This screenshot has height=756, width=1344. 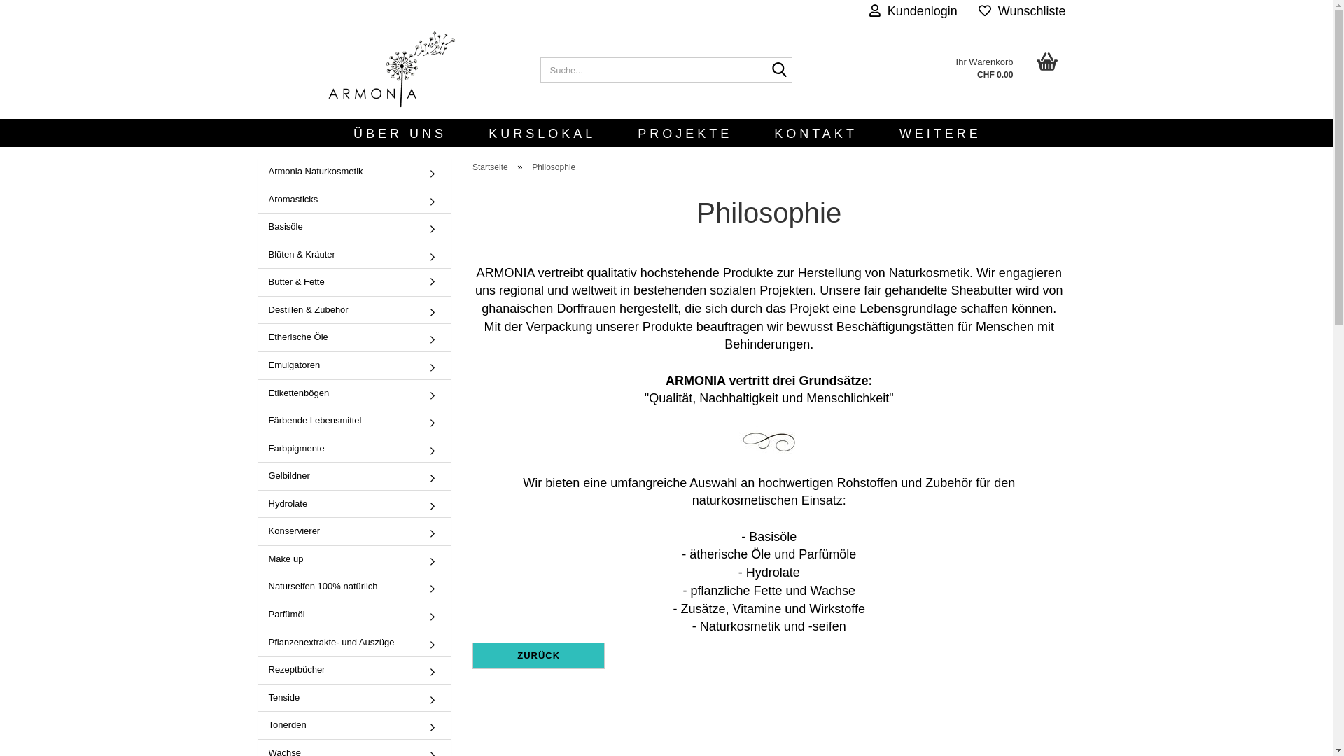 What do you see at coordinates (393, 70) in the screenshot?
I see `Armonia GmbH` at bounding box center [393, 70].